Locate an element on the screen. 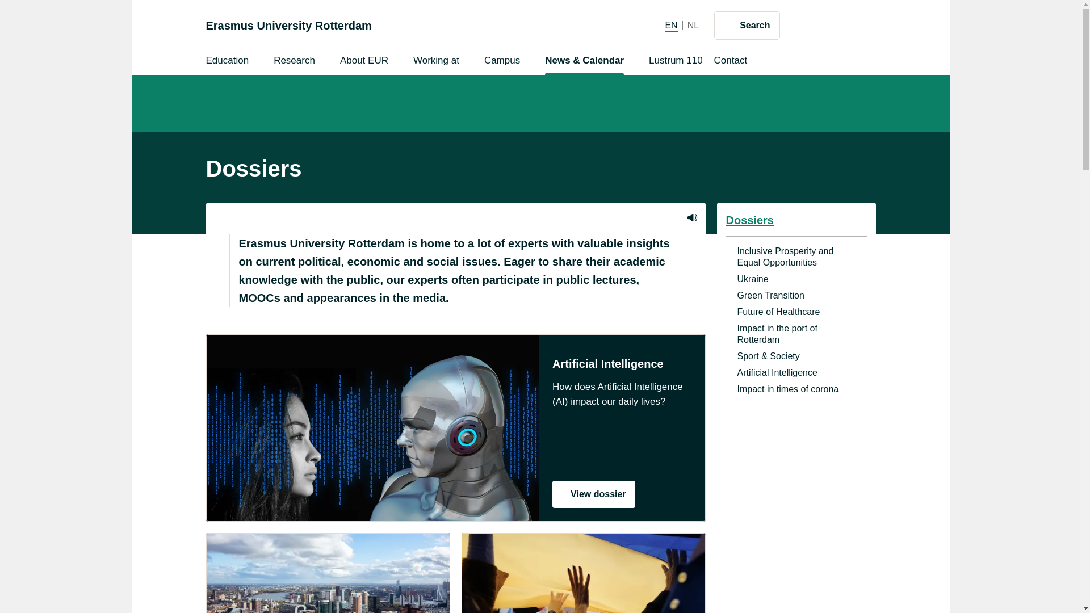 The width and height of the screenshot is (1090, 613). Working at is located at coordinates (693, 25).